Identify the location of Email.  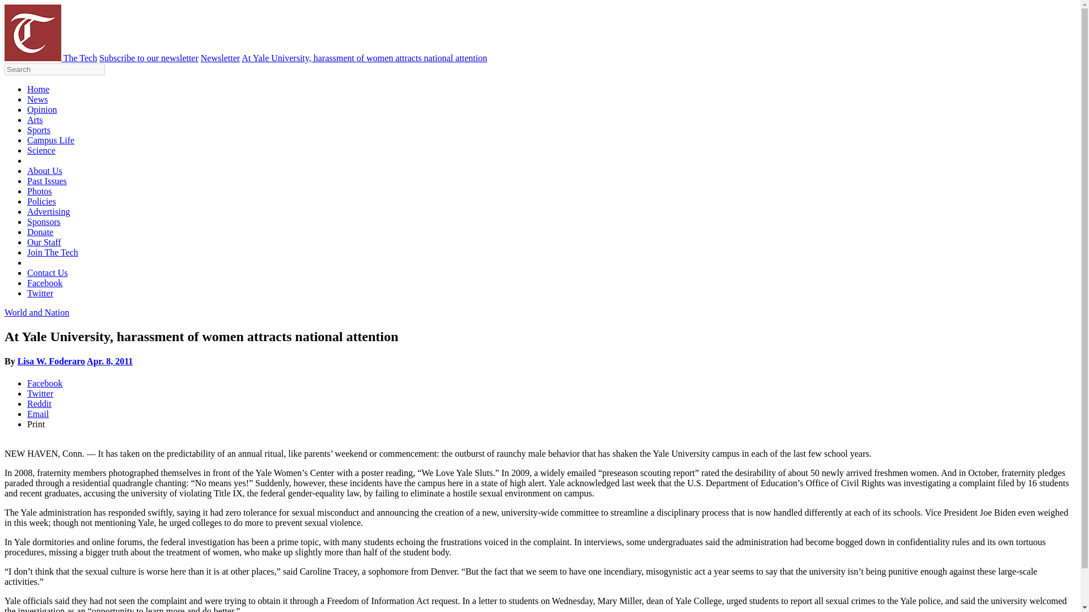
(256, 235).